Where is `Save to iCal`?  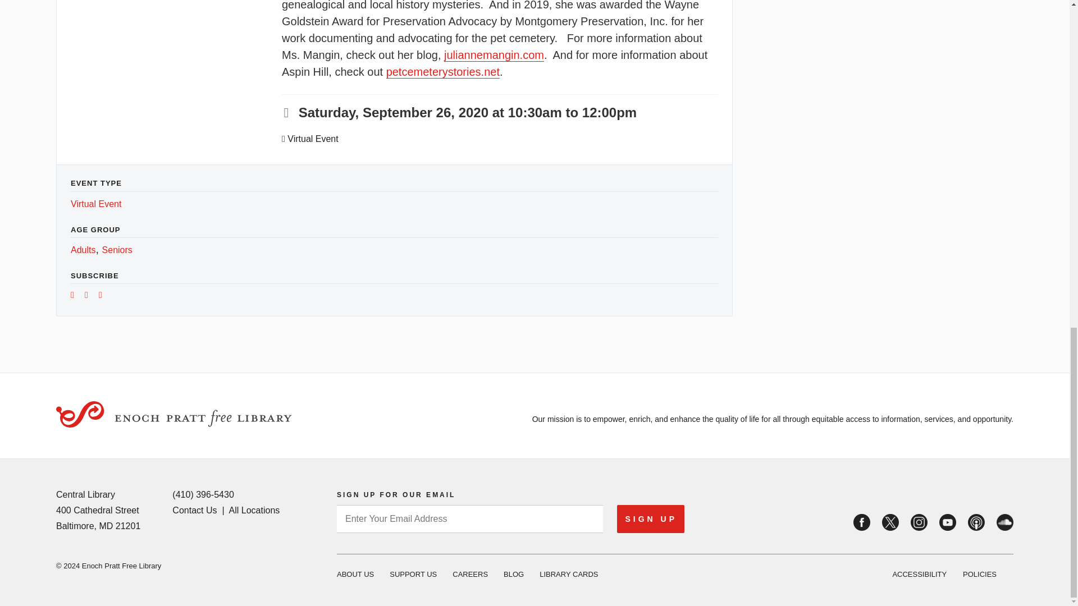
Save to iCal is located at coordinates (90, 296).